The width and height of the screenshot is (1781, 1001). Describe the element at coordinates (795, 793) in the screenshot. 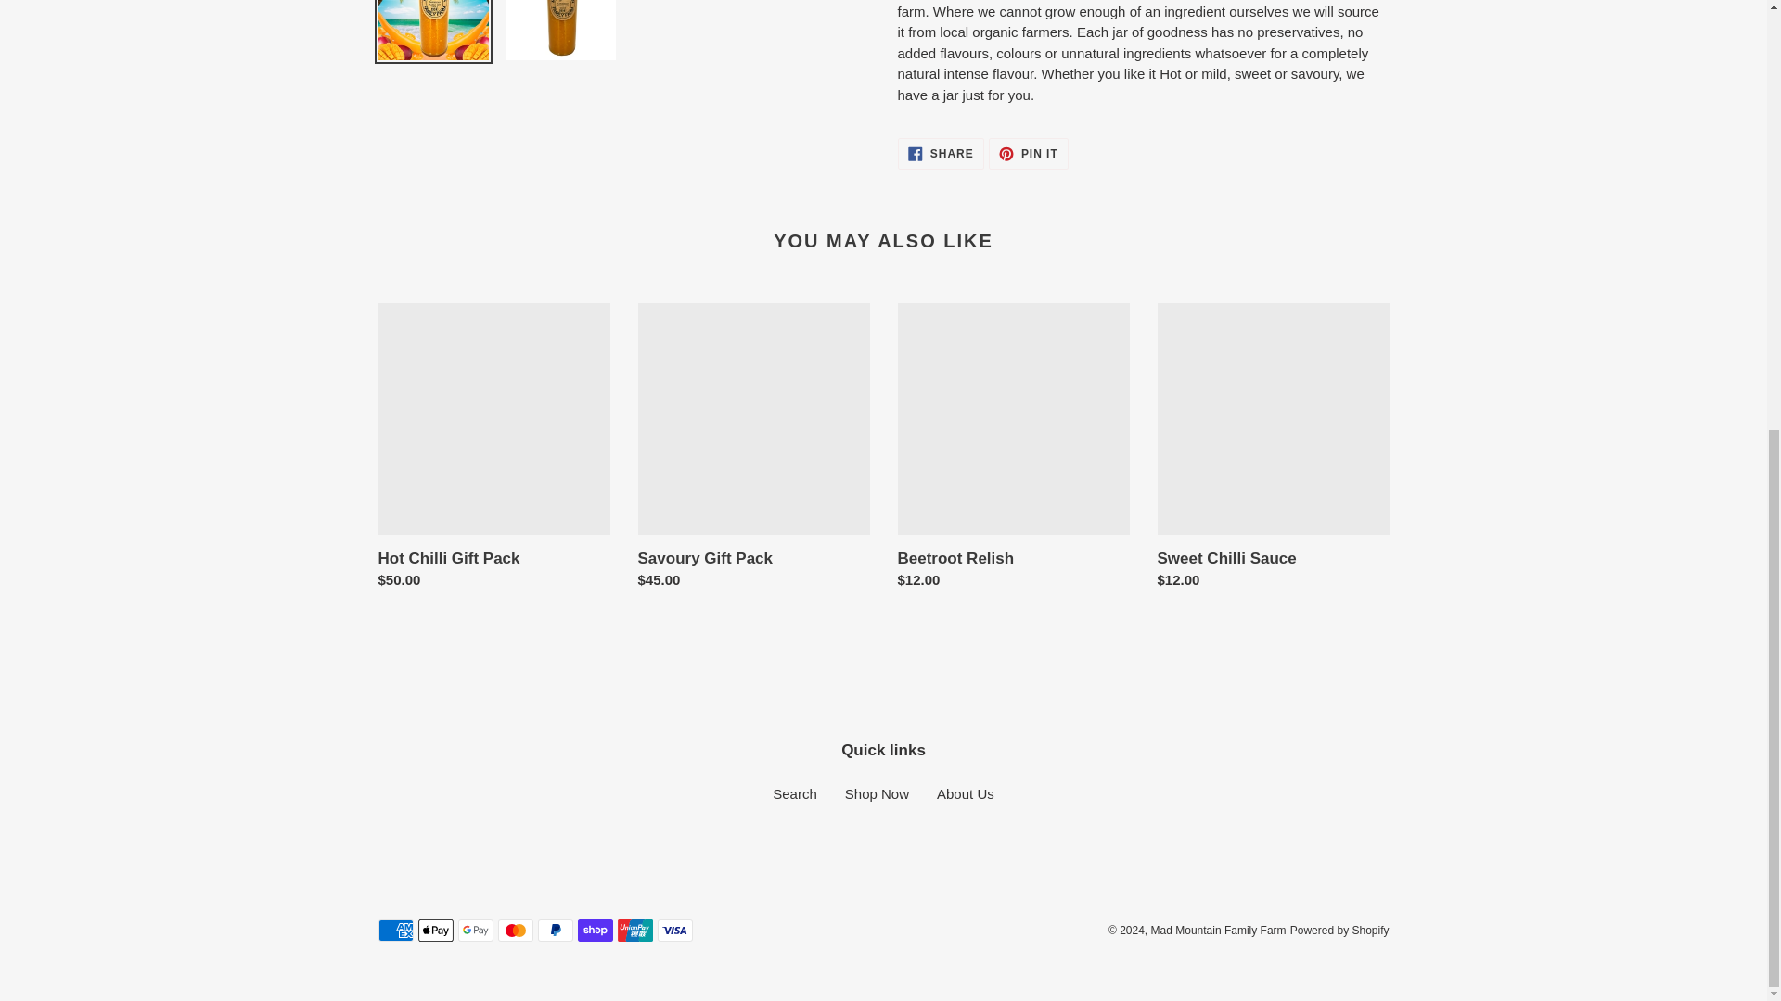

I see `Mad Mountain Family Farm` at that location.